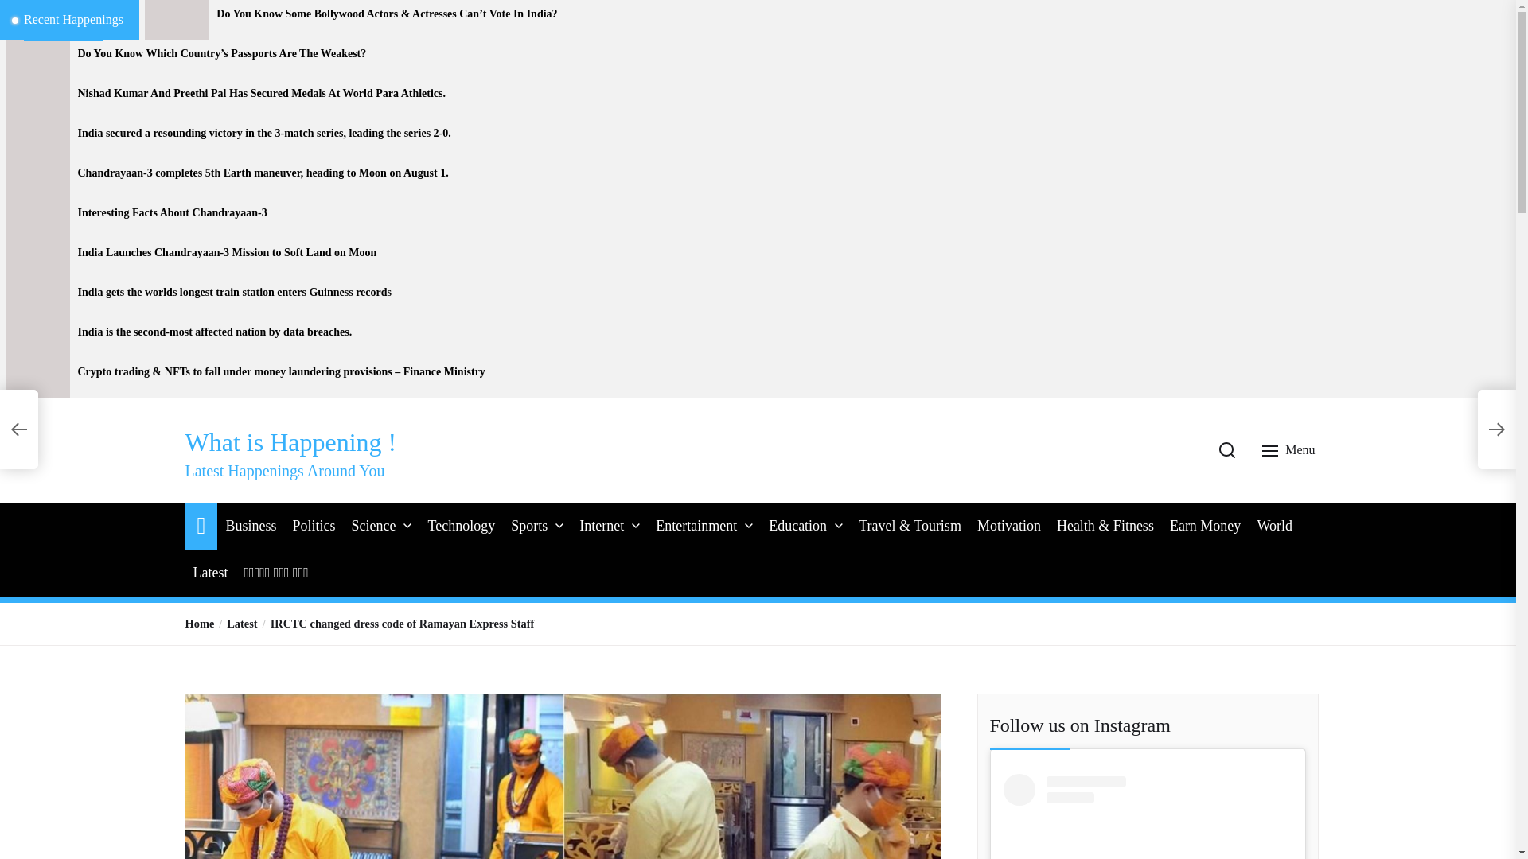 Image resolution: width=1528 pixels, height=859 pixels. I want to click on Menu, so click(1290, 450).